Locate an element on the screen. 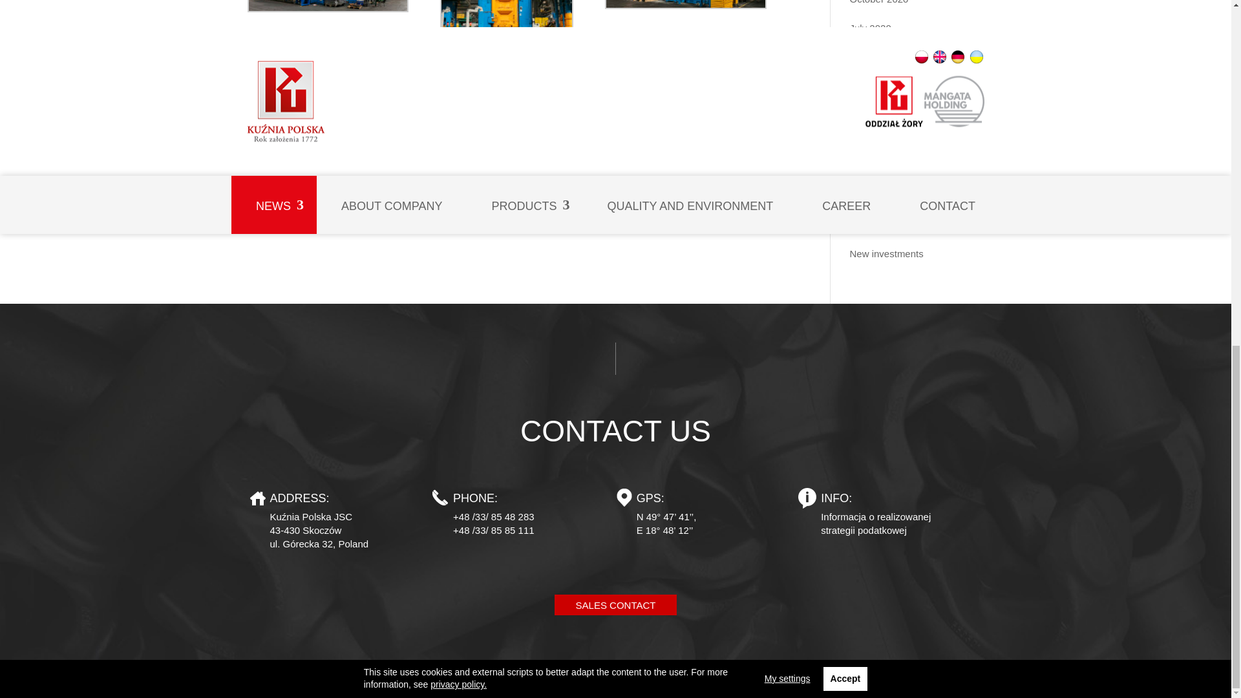 This screenshot has height=698, width=1241. Accept is located at coordinates (845, 3).